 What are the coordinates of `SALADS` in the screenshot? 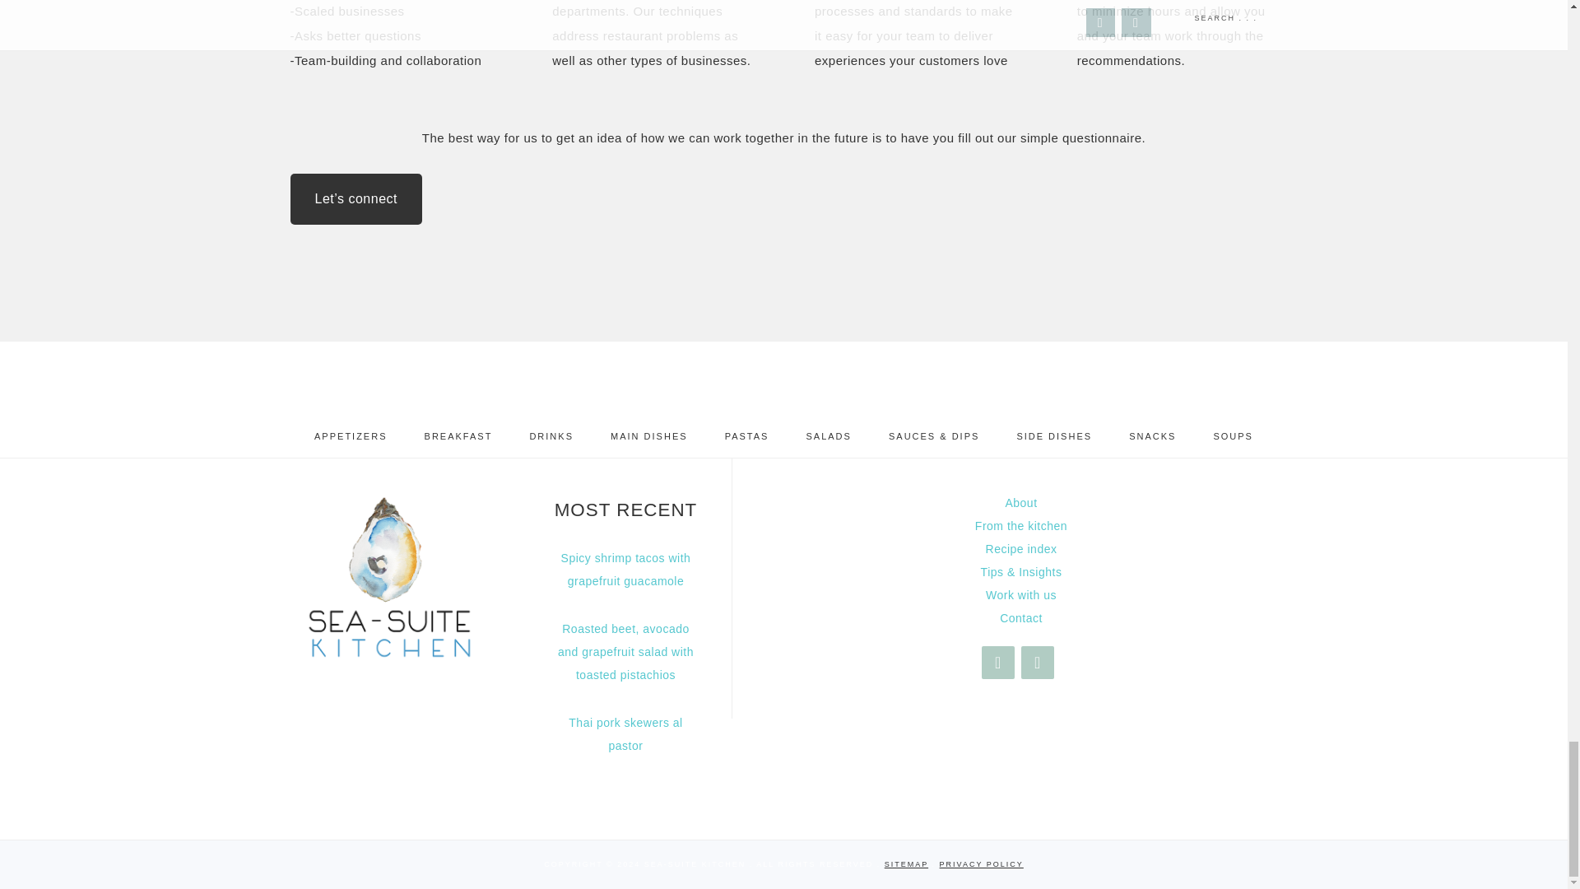 It's located at (828, 436).